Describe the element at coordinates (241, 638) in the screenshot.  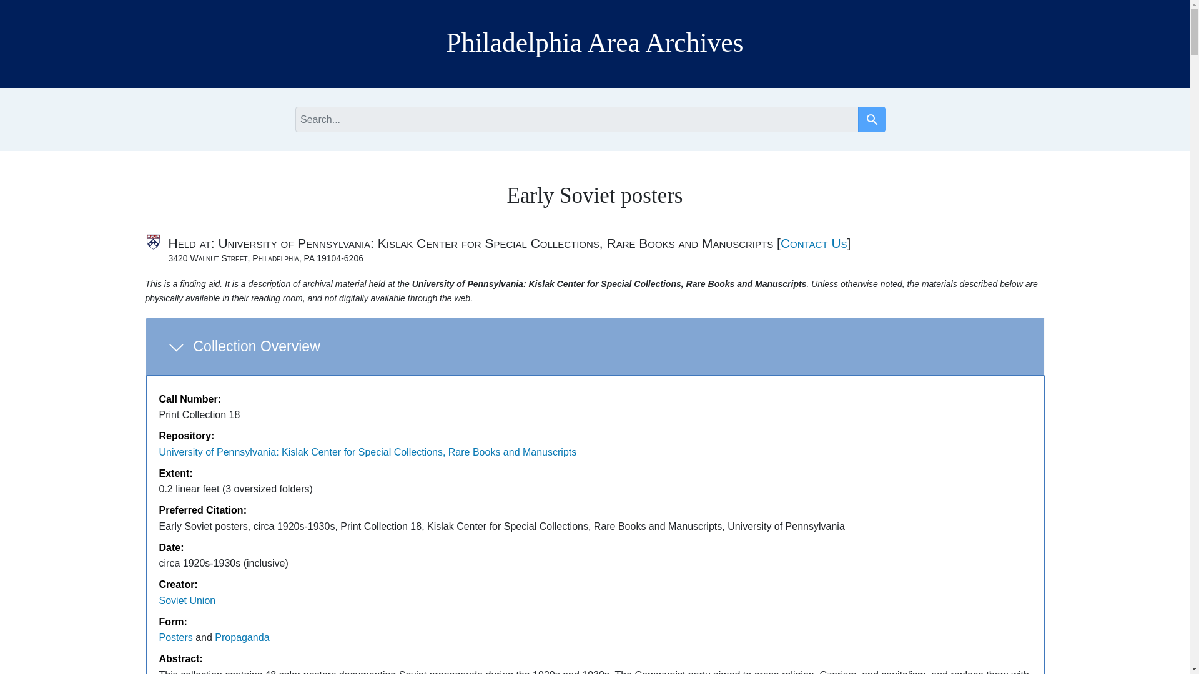
I see `Skip to search` at that location.